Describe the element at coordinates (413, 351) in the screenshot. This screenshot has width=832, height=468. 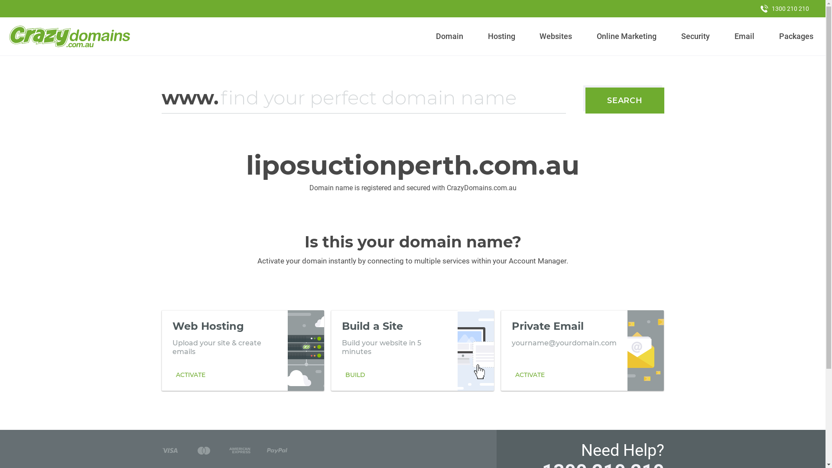
I see `Build a Site
Build your website in 5 minutes
BUILD` at that location.